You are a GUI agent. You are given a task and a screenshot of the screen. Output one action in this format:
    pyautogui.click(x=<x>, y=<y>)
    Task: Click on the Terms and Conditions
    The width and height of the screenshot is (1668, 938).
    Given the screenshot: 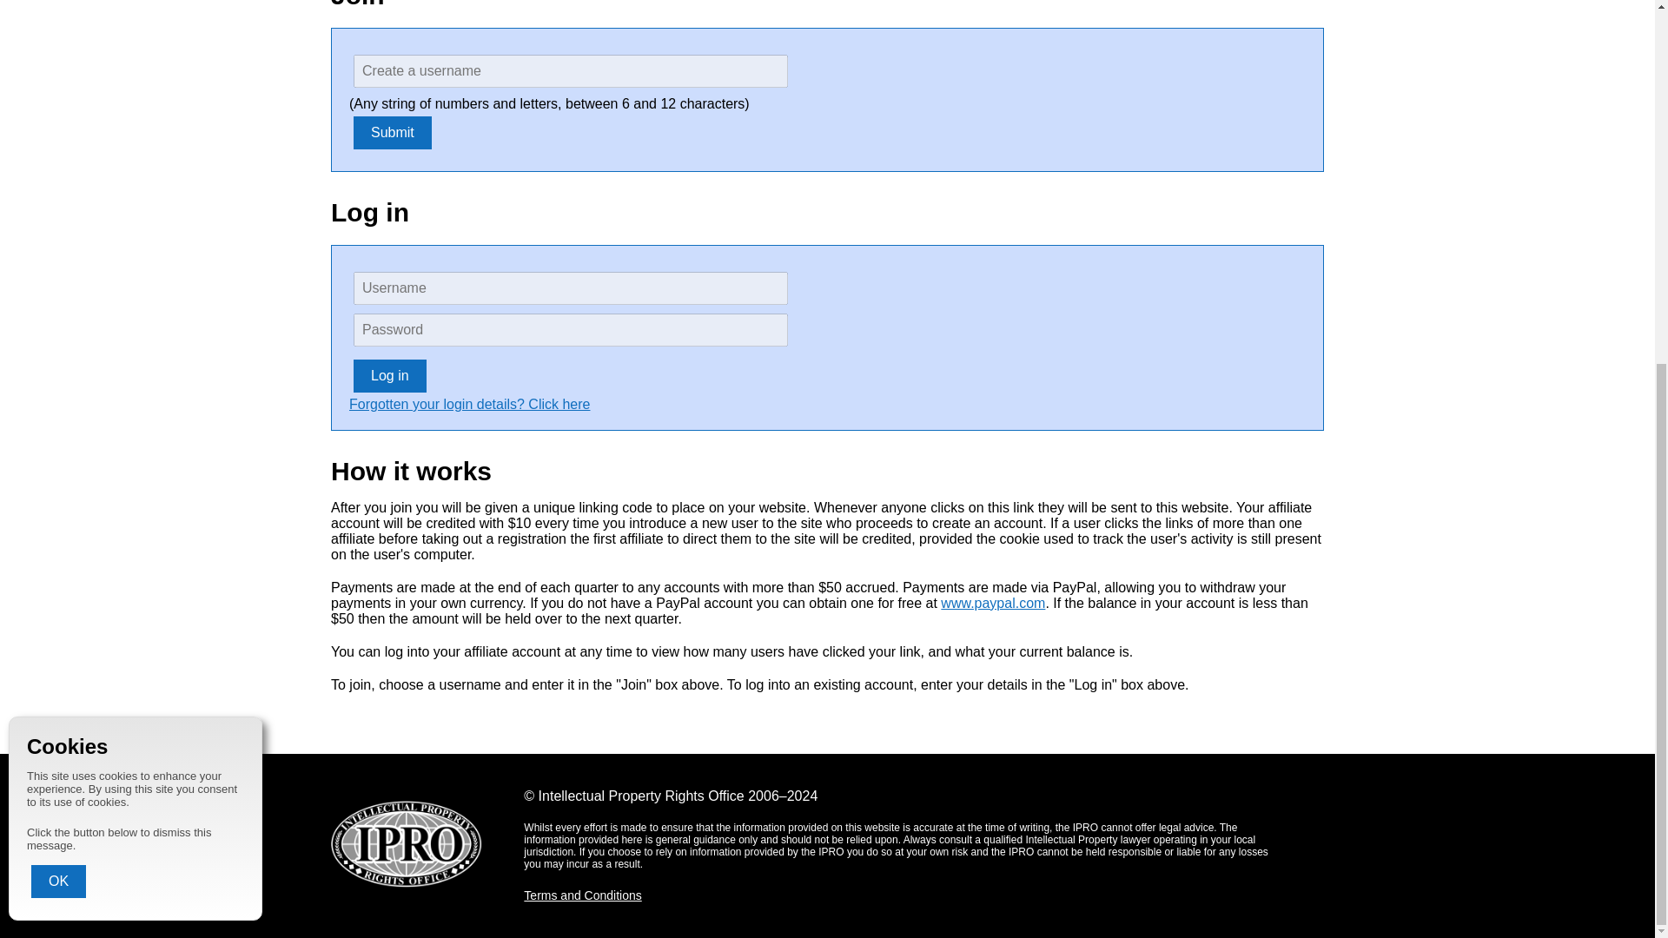 What is the action you would take?
    pyautogui.click(x=582, y=895)
    